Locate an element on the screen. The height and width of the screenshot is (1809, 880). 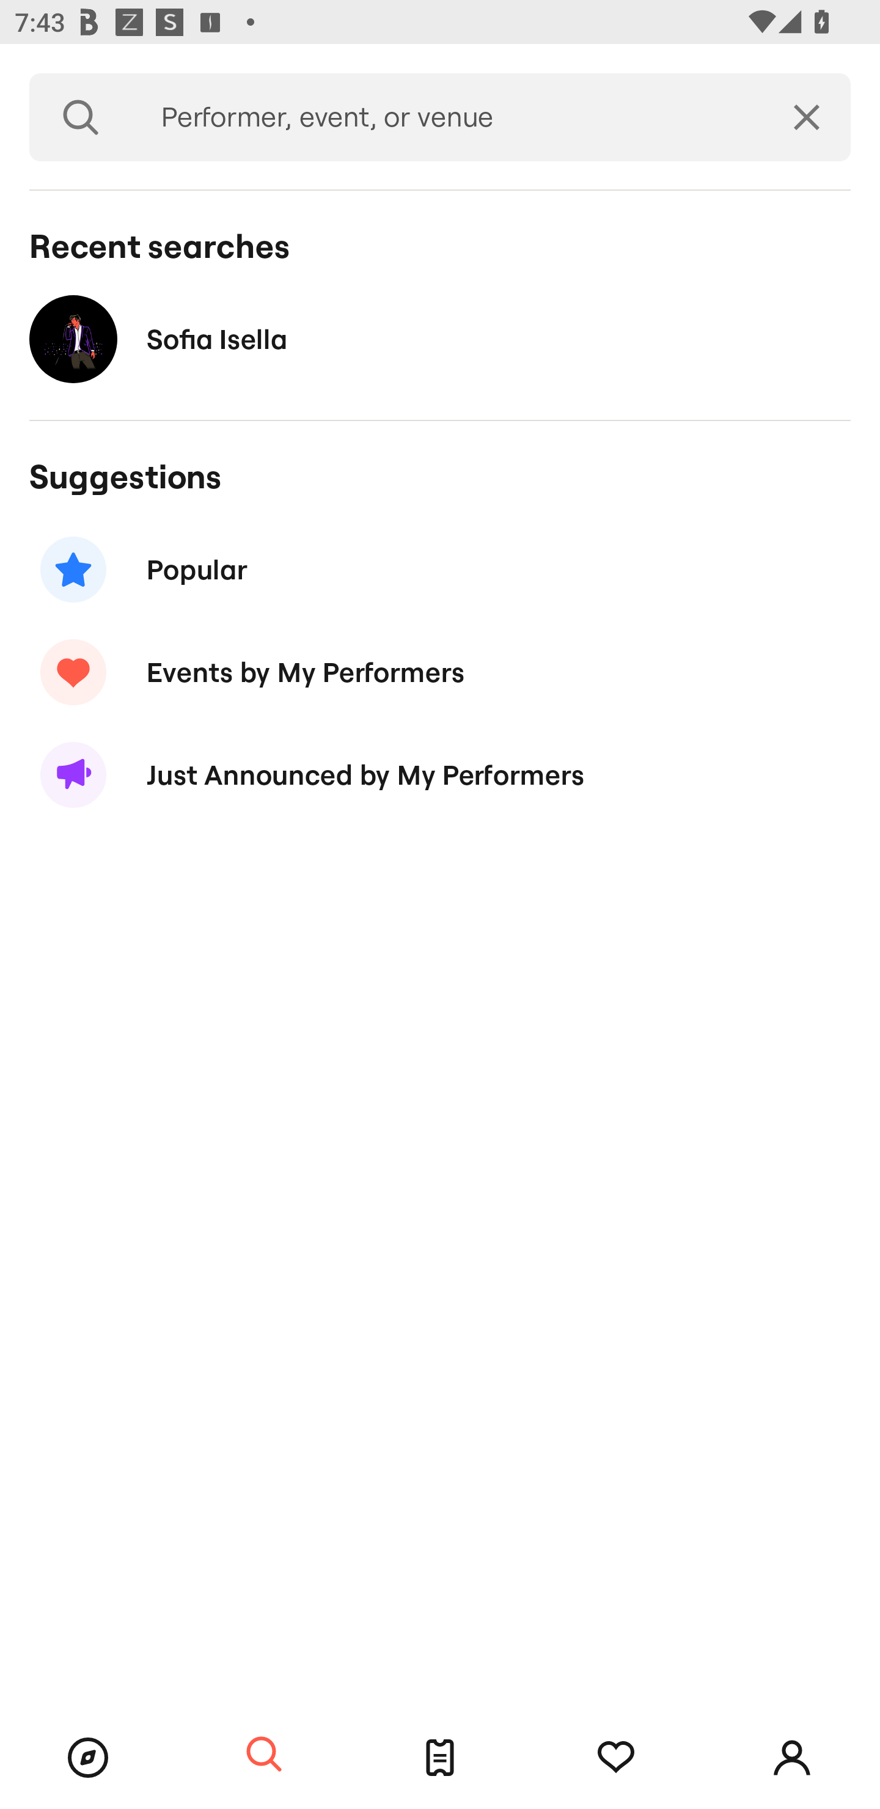
Sofia Isella is located at coordinates (440, 339).